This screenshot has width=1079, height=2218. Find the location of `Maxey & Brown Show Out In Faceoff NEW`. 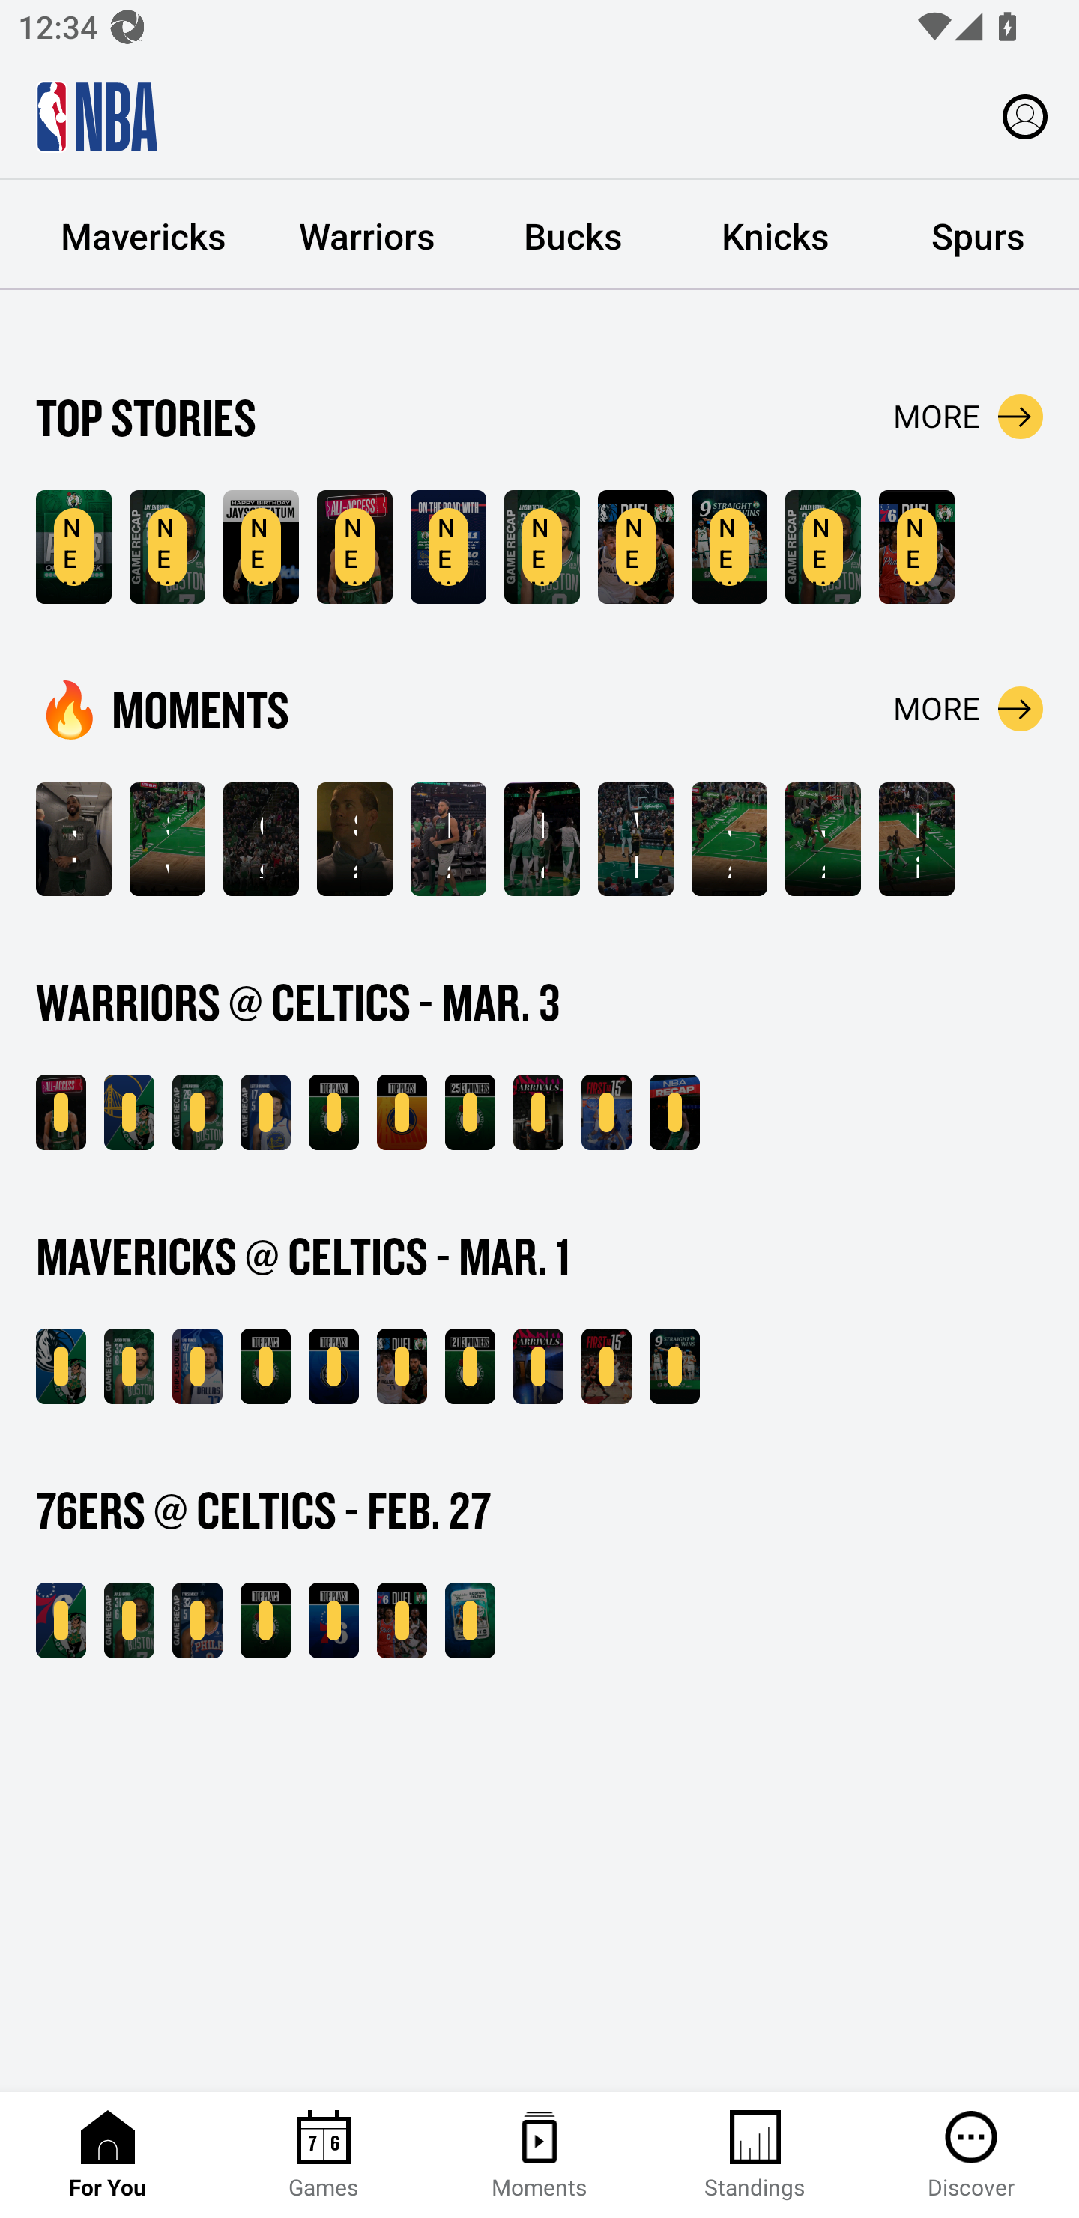

Maxey & Brown Show Out In Faceoff NEW is located at coordinates (402, 1622).